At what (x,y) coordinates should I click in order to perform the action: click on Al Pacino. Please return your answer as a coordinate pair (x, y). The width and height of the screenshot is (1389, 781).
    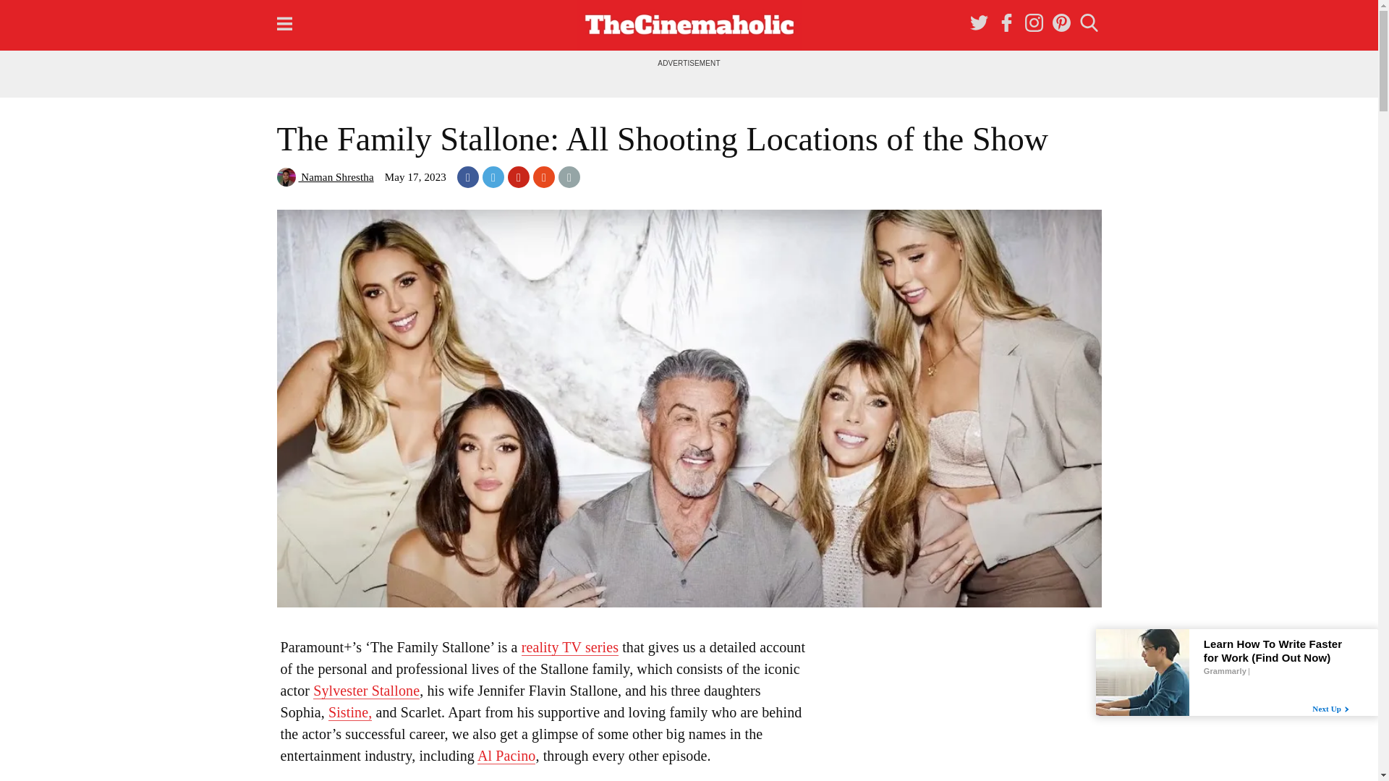
    Looking at the image, I should click on (506, 756).